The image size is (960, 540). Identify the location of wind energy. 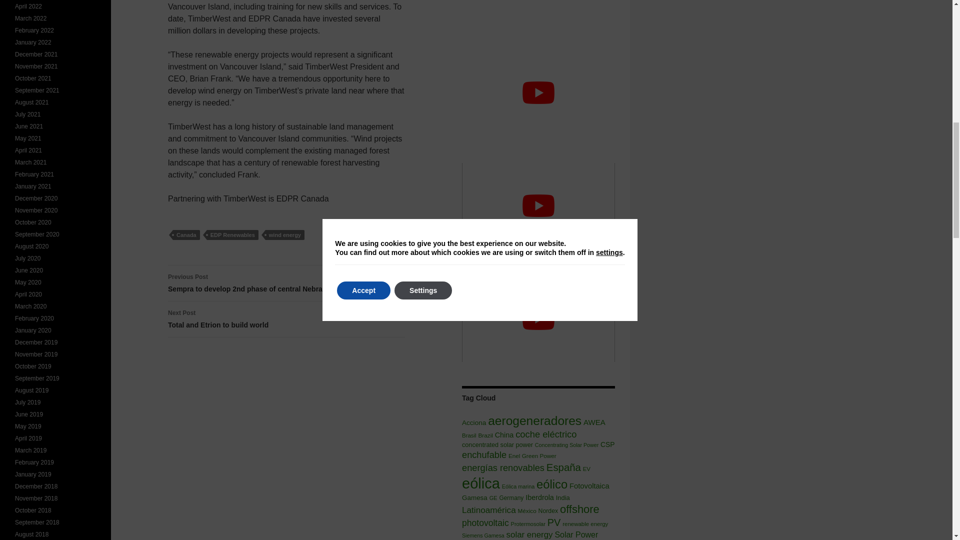
(594, 422).